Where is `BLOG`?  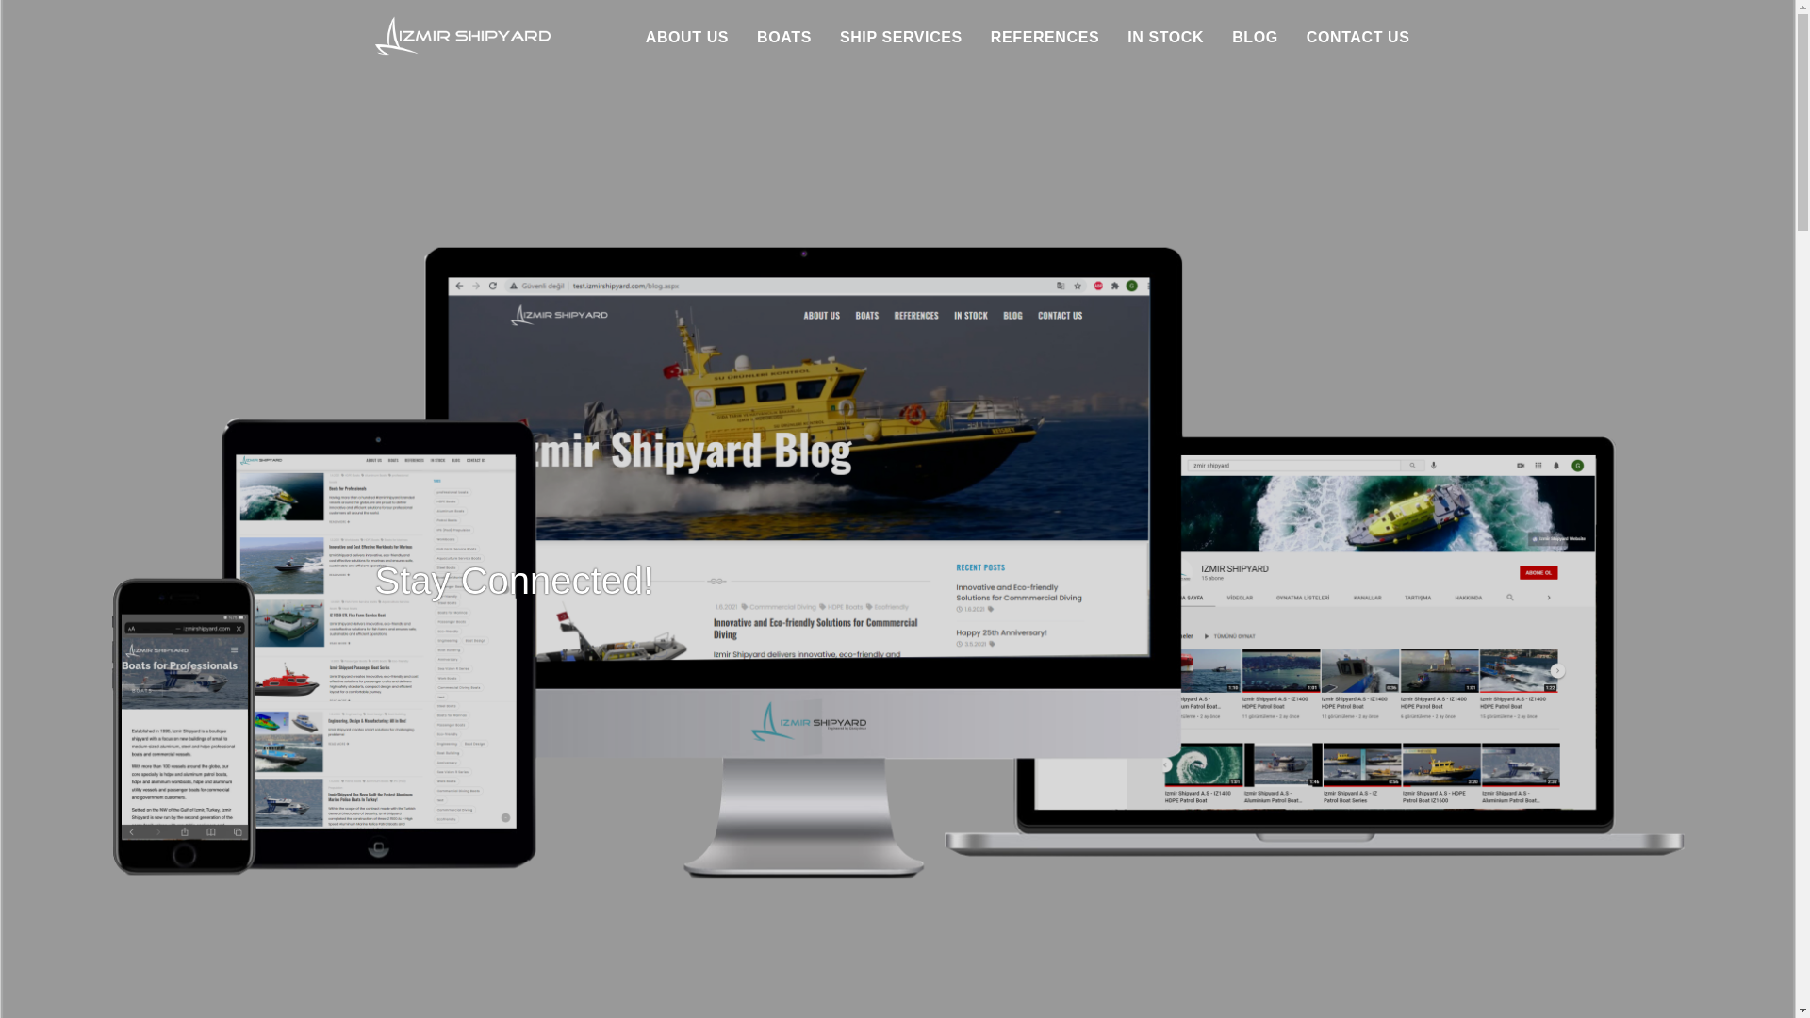 BLOG is located at coordinates (1254, 37).